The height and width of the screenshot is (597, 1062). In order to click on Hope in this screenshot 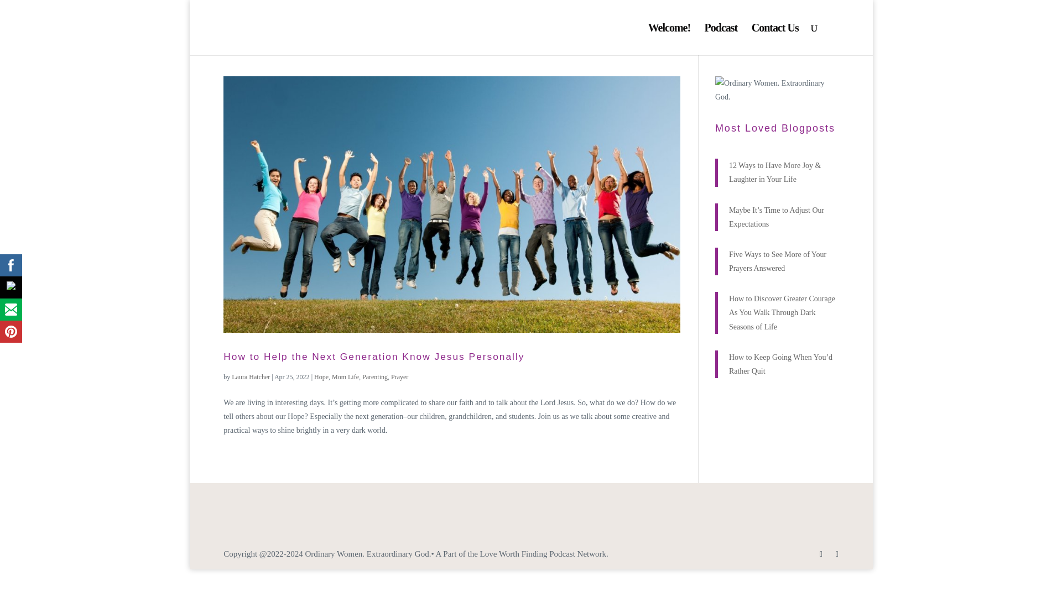, I will do `click(321, 377)`.